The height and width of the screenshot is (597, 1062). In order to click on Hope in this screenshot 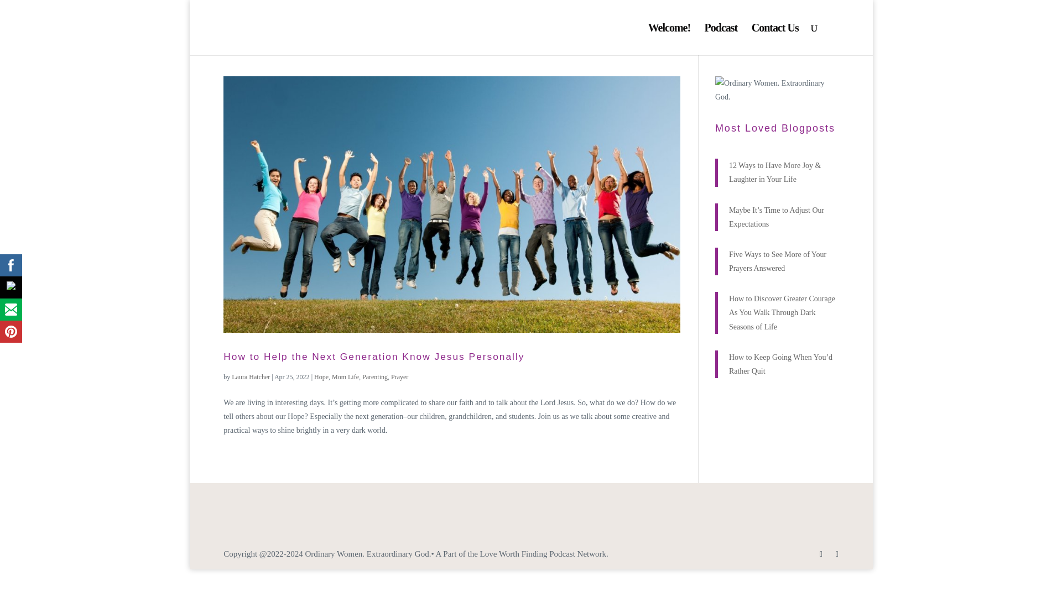, I will do `click(321, 377)`.